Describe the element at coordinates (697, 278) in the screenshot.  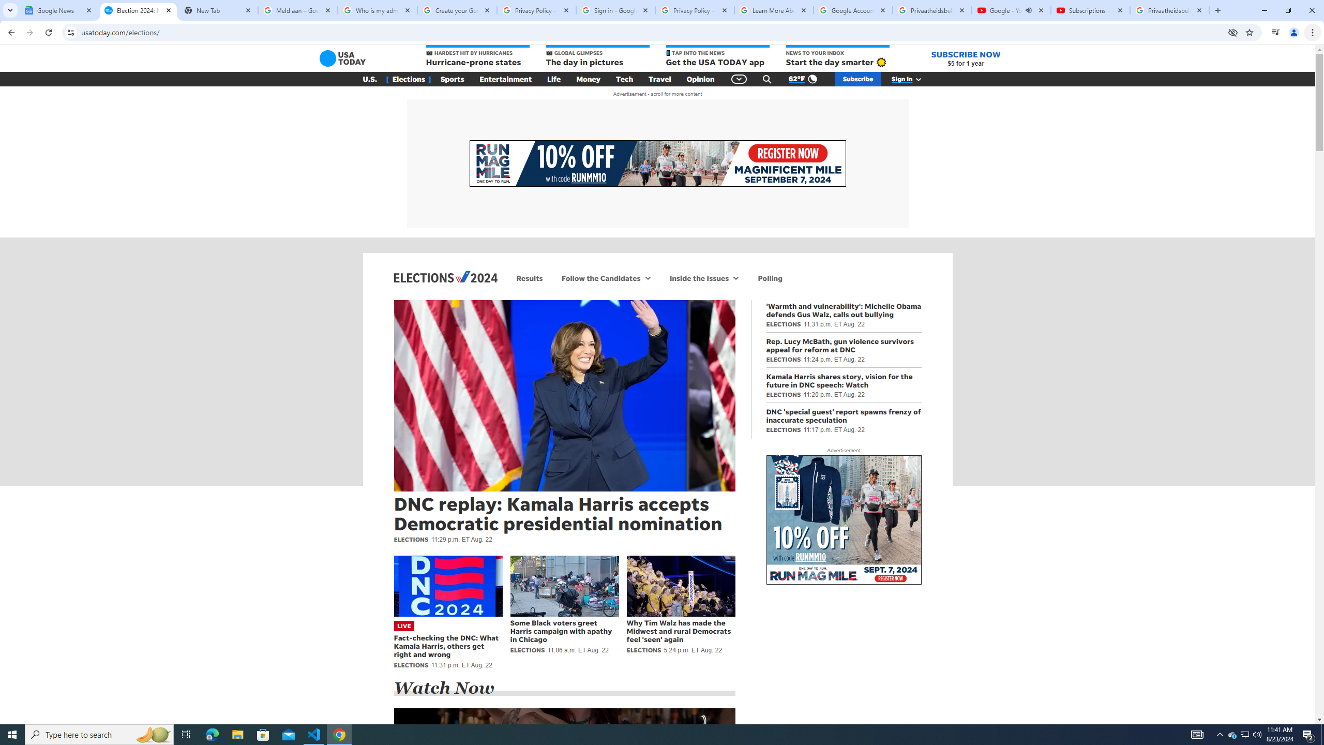
I see `Inside the Issues` at that location.